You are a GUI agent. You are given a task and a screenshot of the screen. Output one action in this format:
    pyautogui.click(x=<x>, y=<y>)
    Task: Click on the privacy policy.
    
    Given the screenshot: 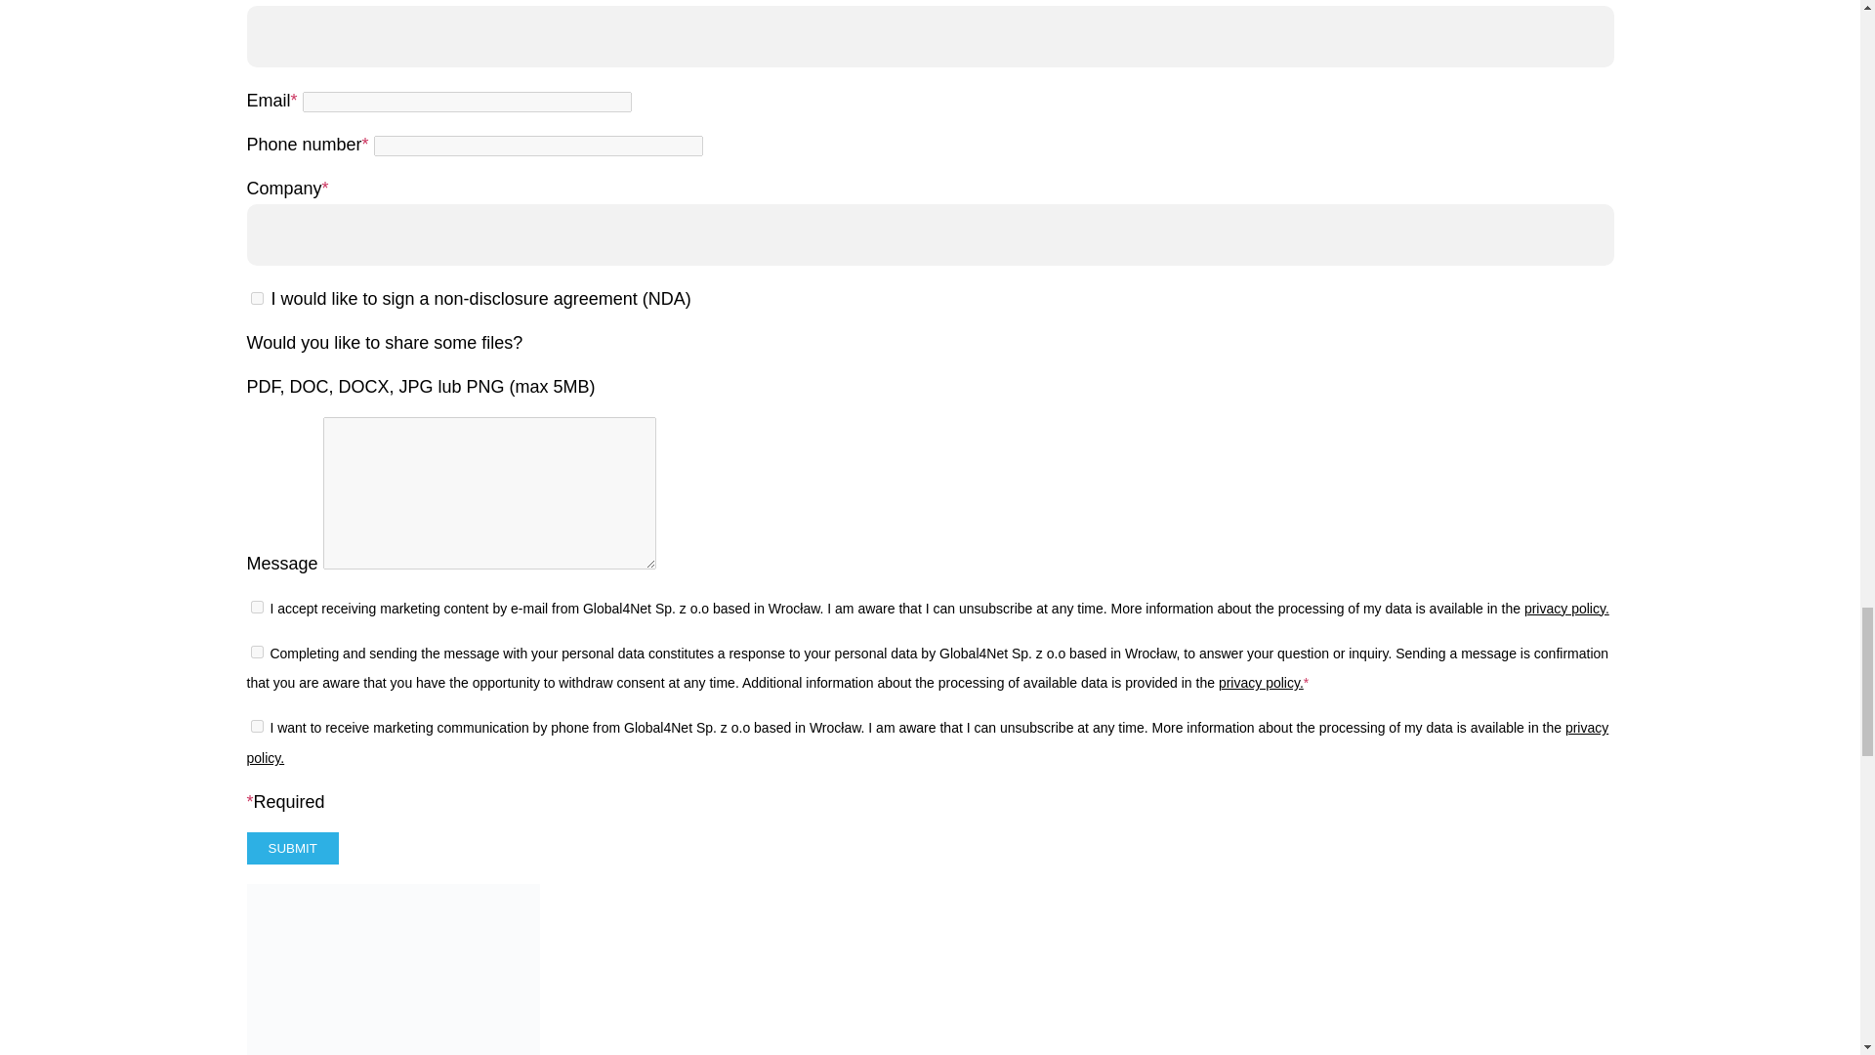 What is the action you would take?
    pyautogui.click(x=1566, y=608)
    